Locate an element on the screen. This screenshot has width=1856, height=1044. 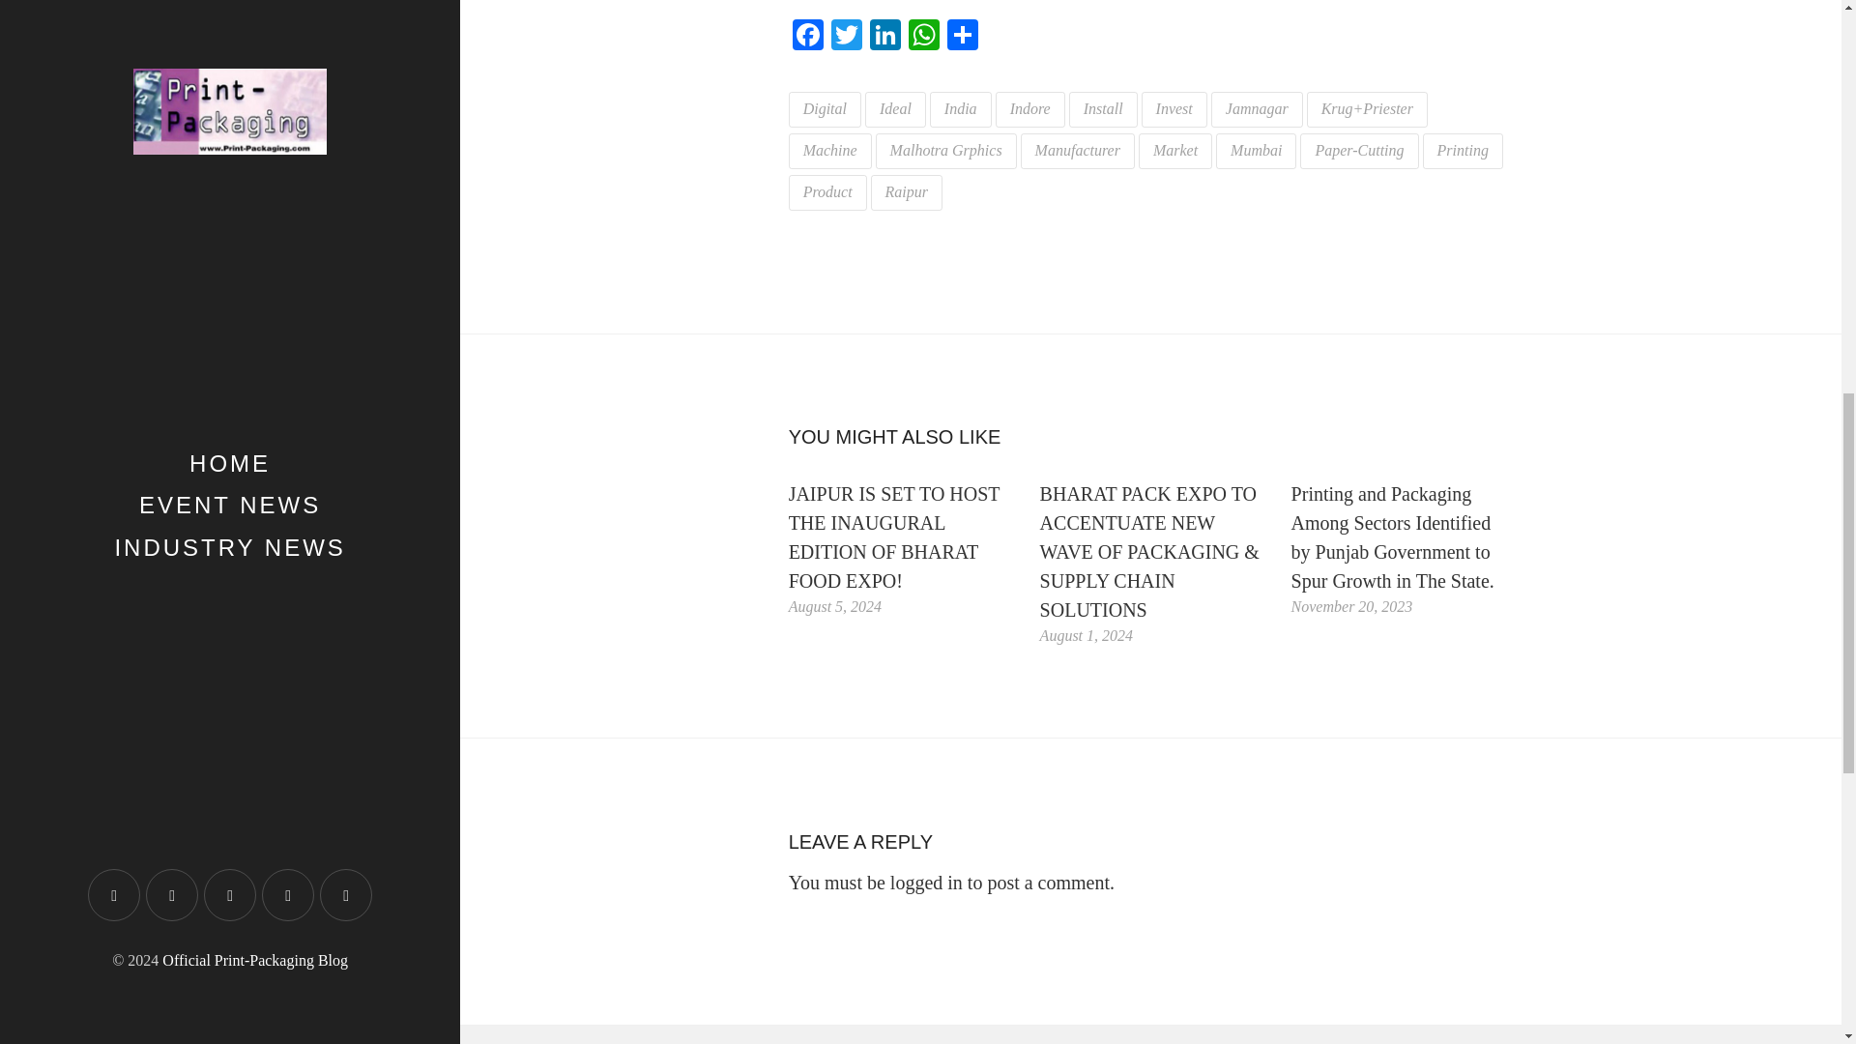
Invest is located at coordinates (1174, 109).